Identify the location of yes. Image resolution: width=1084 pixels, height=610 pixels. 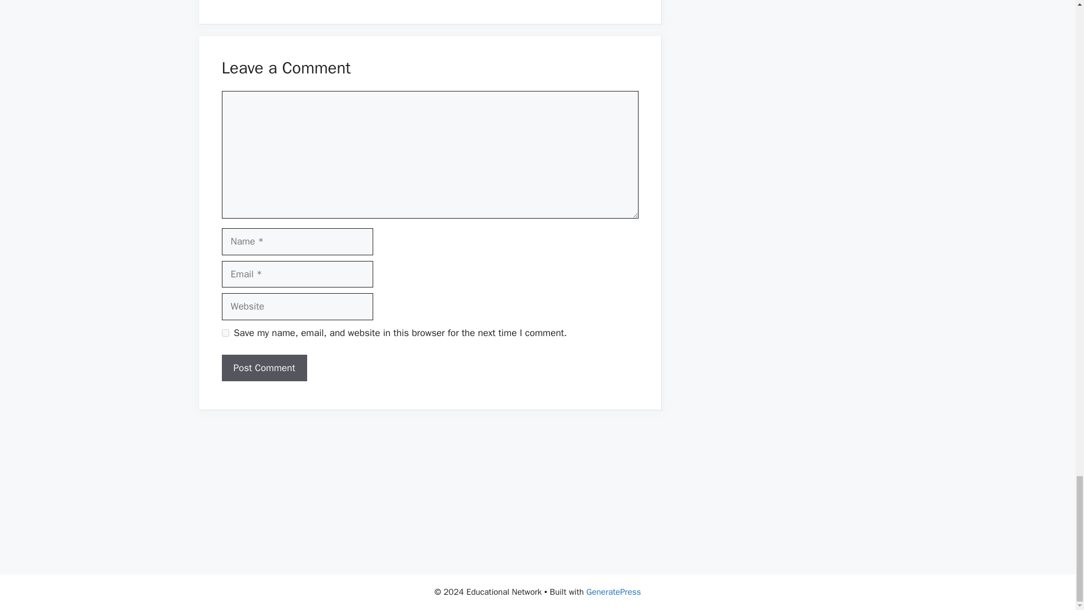
(225, 333).